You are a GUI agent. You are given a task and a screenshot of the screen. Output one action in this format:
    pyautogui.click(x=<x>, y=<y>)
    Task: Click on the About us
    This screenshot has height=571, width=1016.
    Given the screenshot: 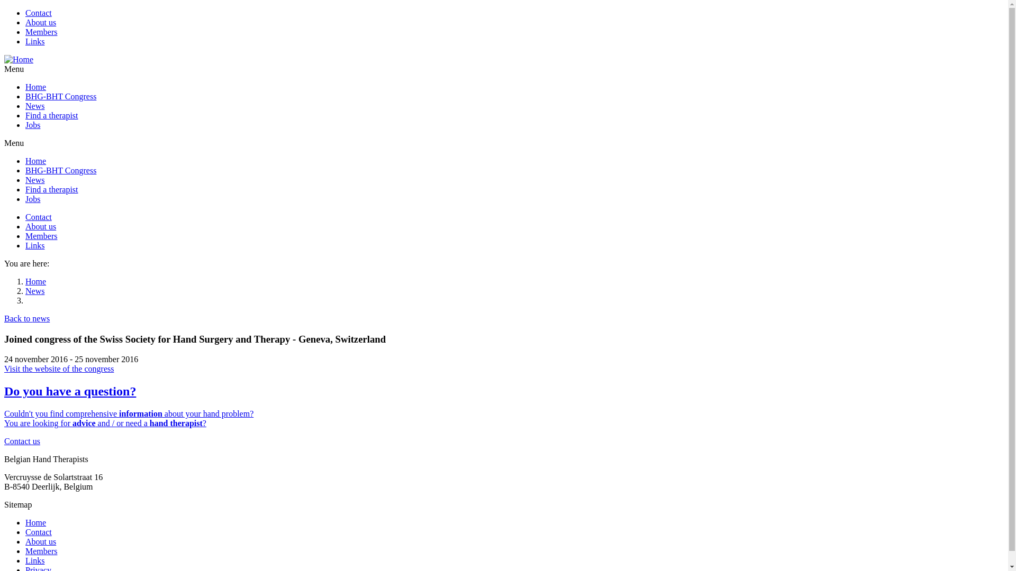 What is the action you would take?
    pyautogui.click(x=41, y=541)
    